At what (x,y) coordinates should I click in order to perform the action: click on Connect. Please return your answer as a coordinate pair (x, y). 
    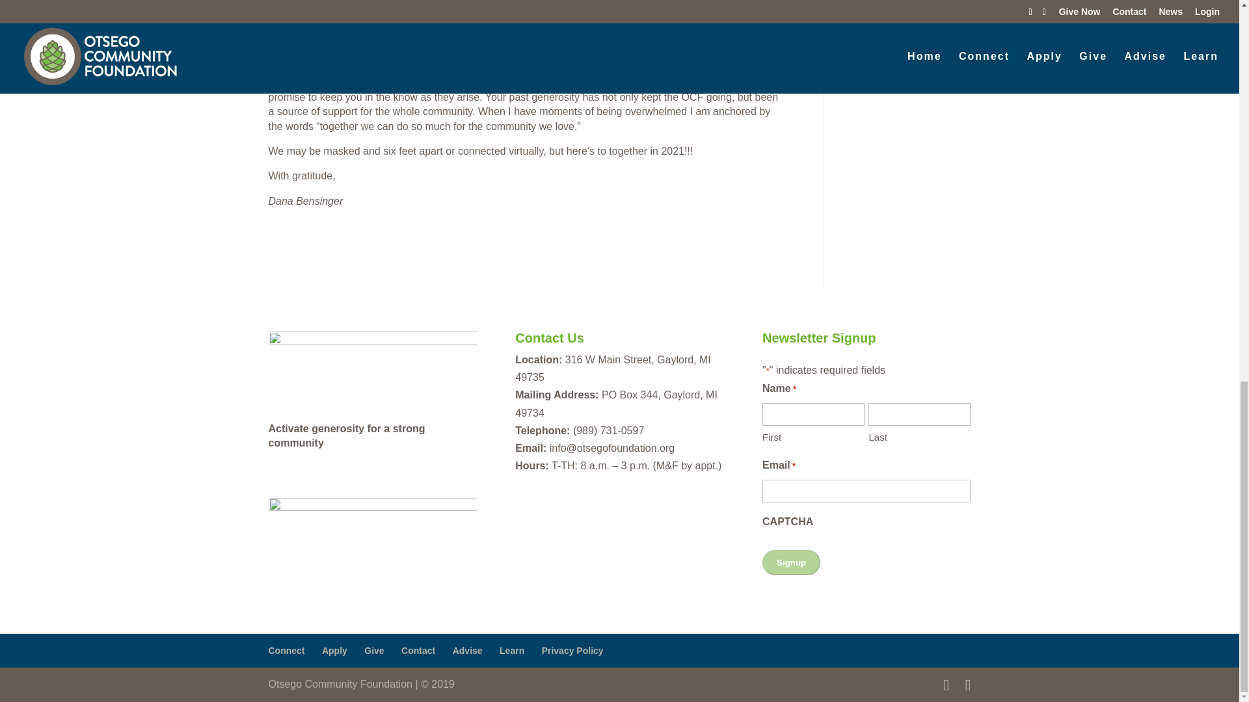
    Looking at the image, I should click on (286, 650).